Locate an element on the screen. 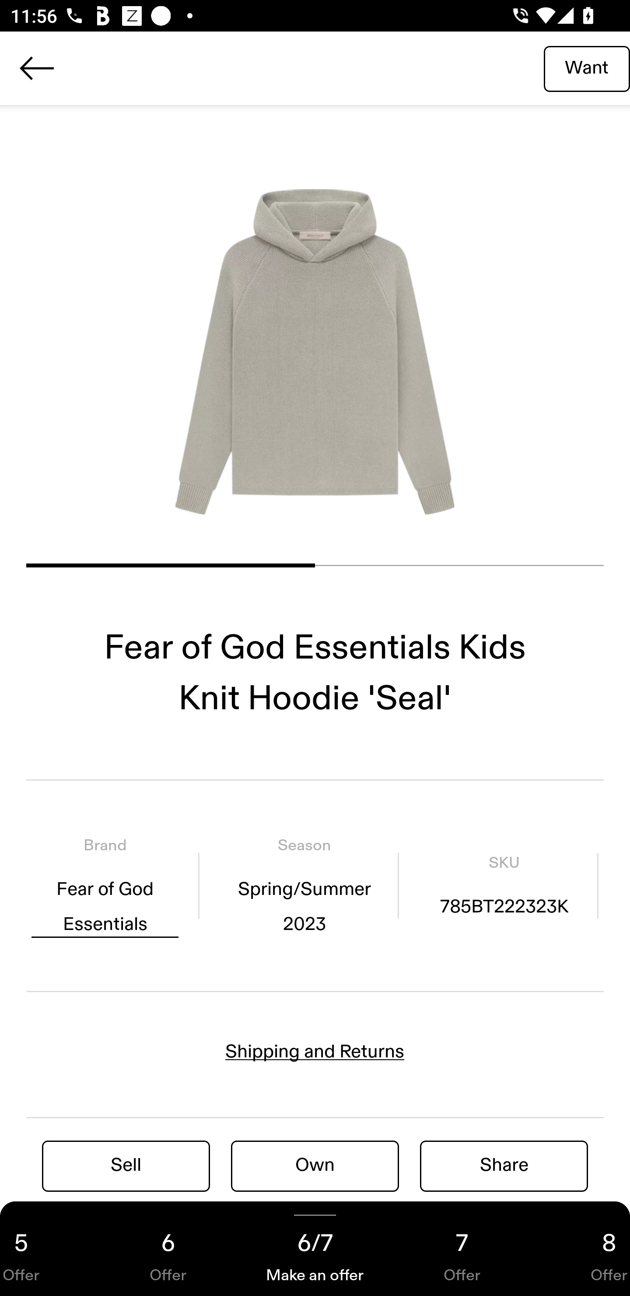 This screenshot has width=630, height=1296. Season Spring/Summer 2023 is located at coordinates (304, 885).